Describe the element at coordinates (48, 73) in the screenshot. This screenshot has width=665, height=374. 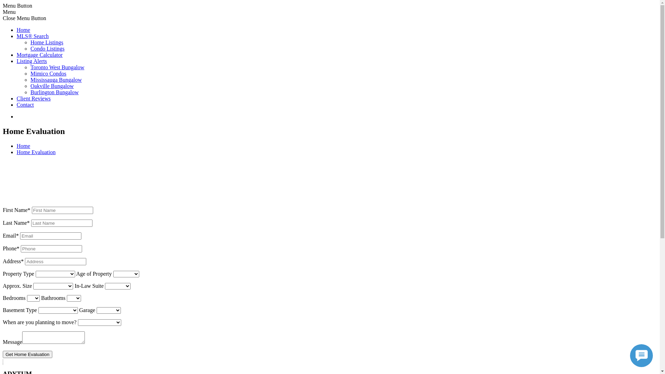
I see `Mimico Condos` at that location.